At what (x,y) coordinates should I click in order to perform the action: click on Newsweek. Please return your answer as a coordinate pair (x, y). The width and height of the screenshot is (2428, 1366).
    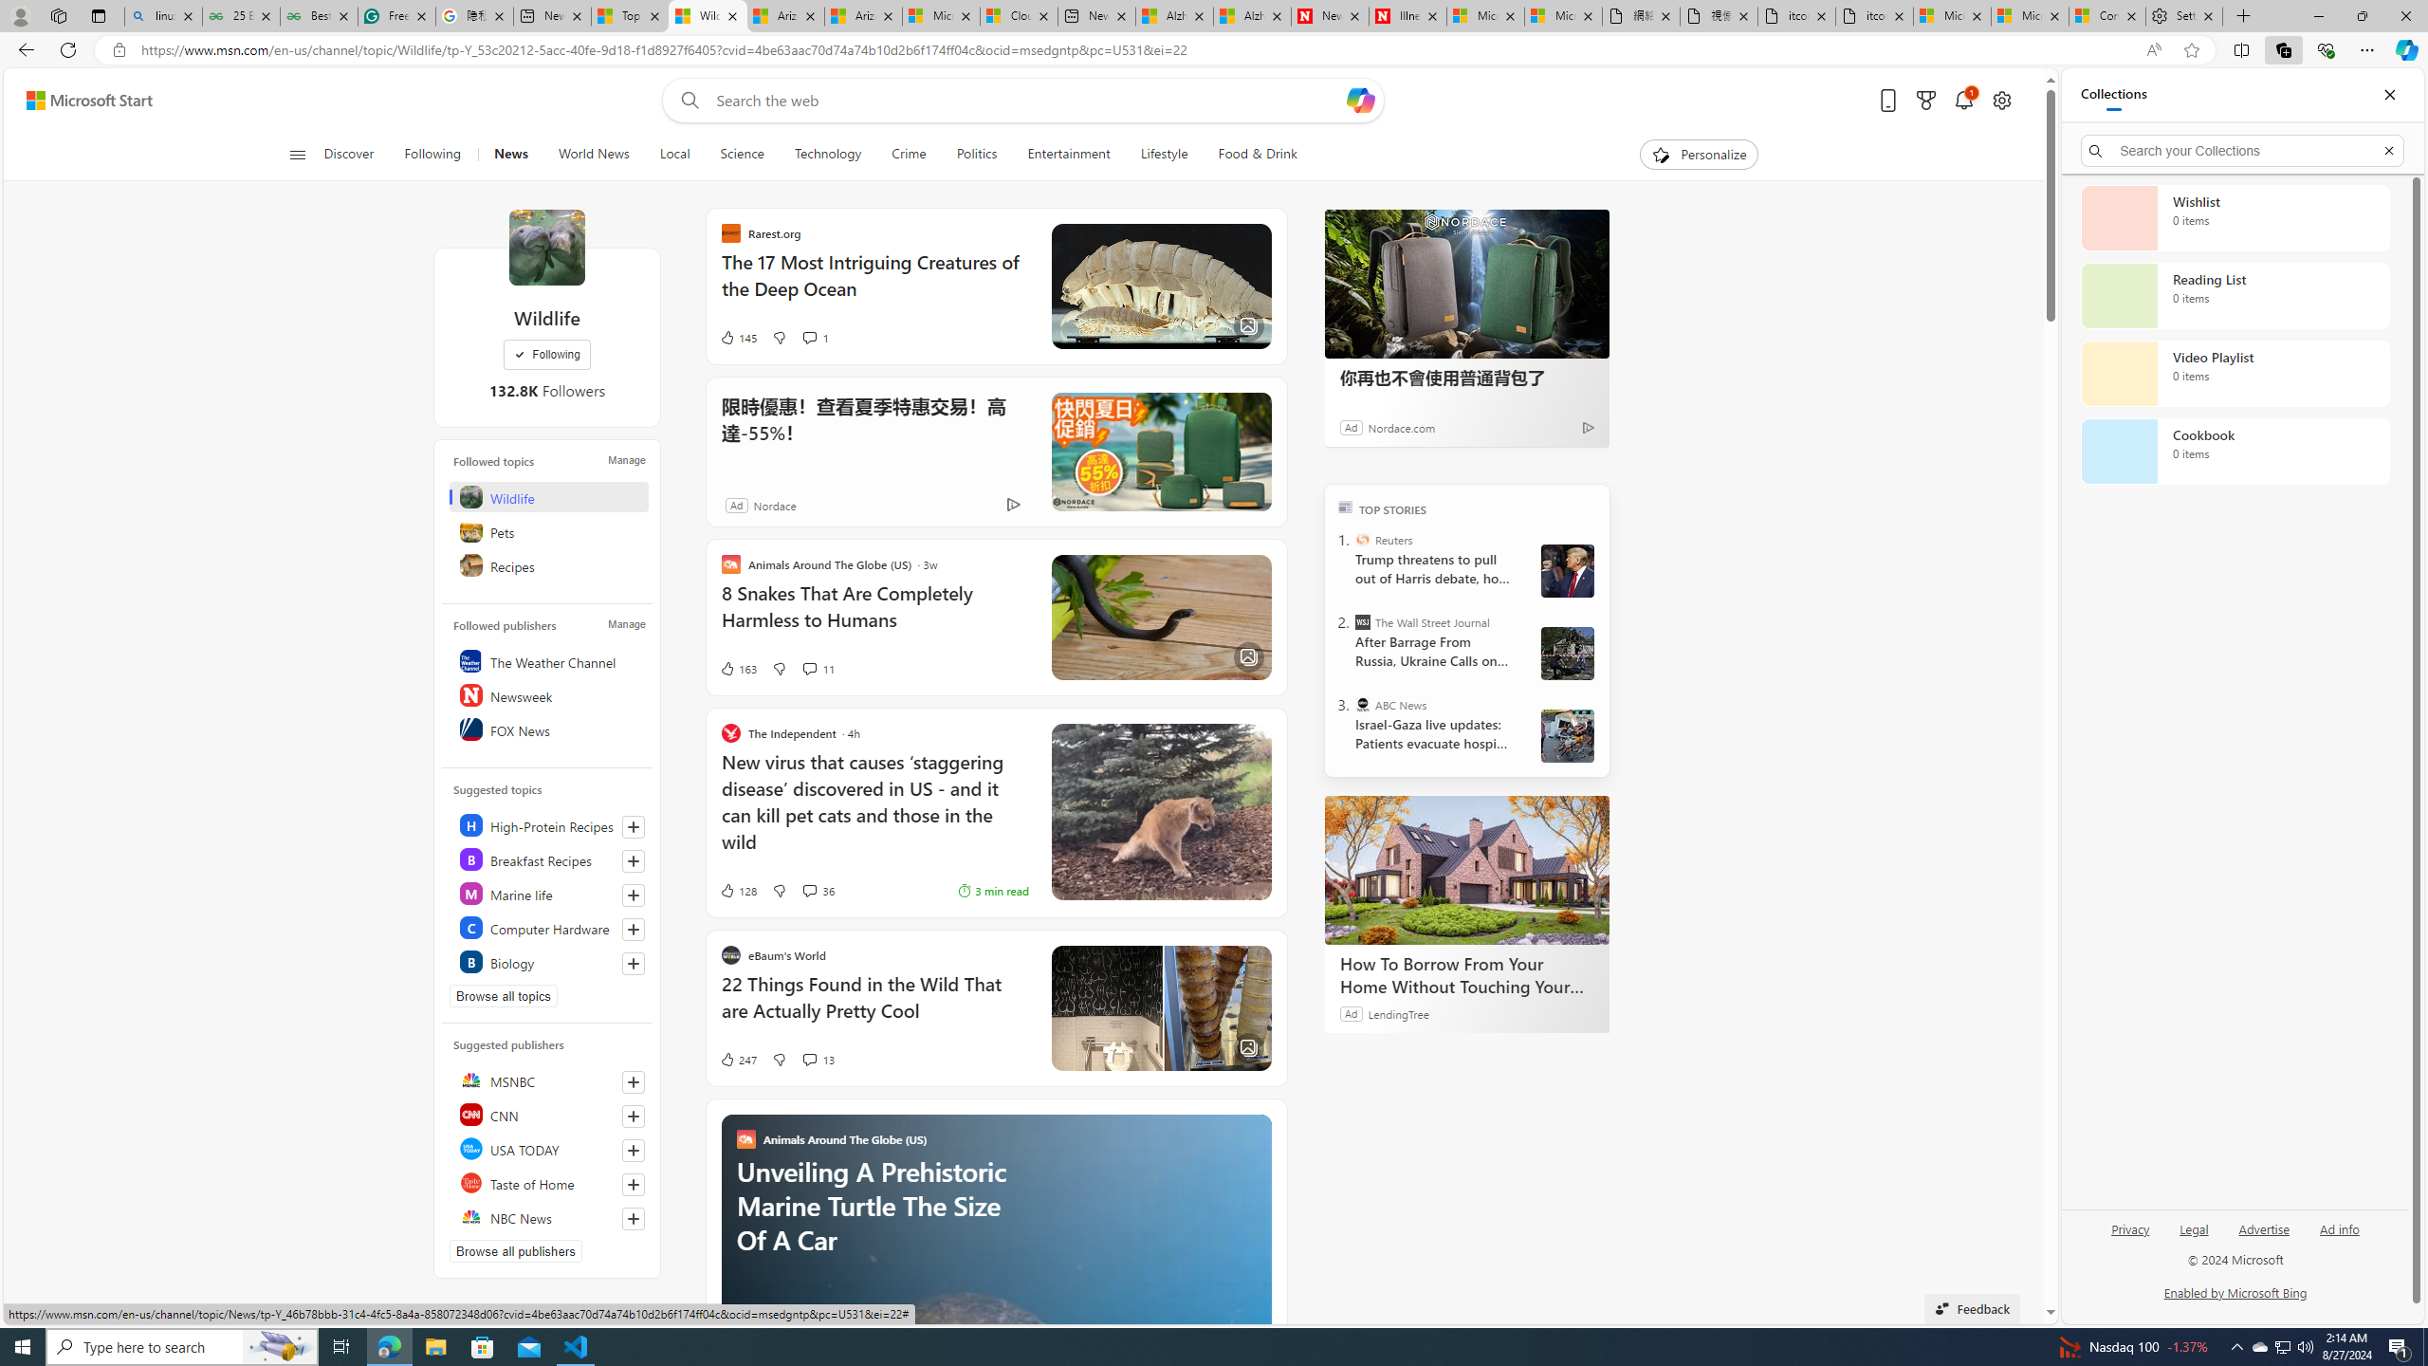
    Looking at the image, I should click on (548, 694).